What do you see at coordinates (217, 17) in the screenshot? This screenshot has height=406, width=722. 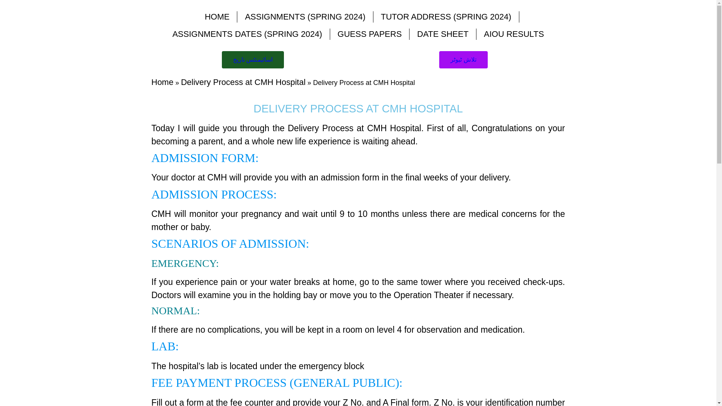 I see `HOME` at bounding box center [217, 17].